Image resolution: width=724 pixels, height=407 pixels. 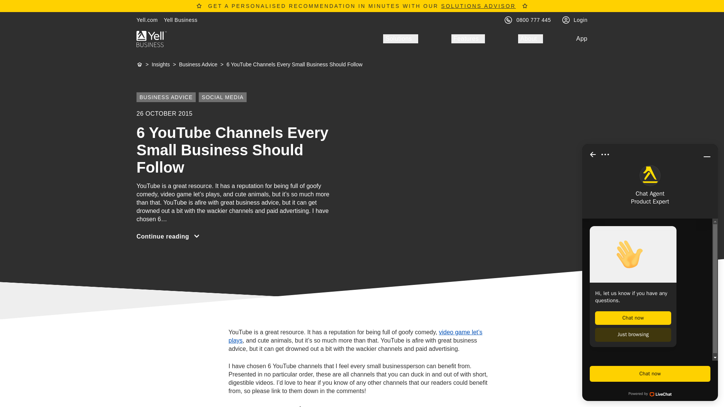 What do you see at coordinates (534, 20) in the screenshot?
I see `0800 777 445` at bounding box center [534, 20].